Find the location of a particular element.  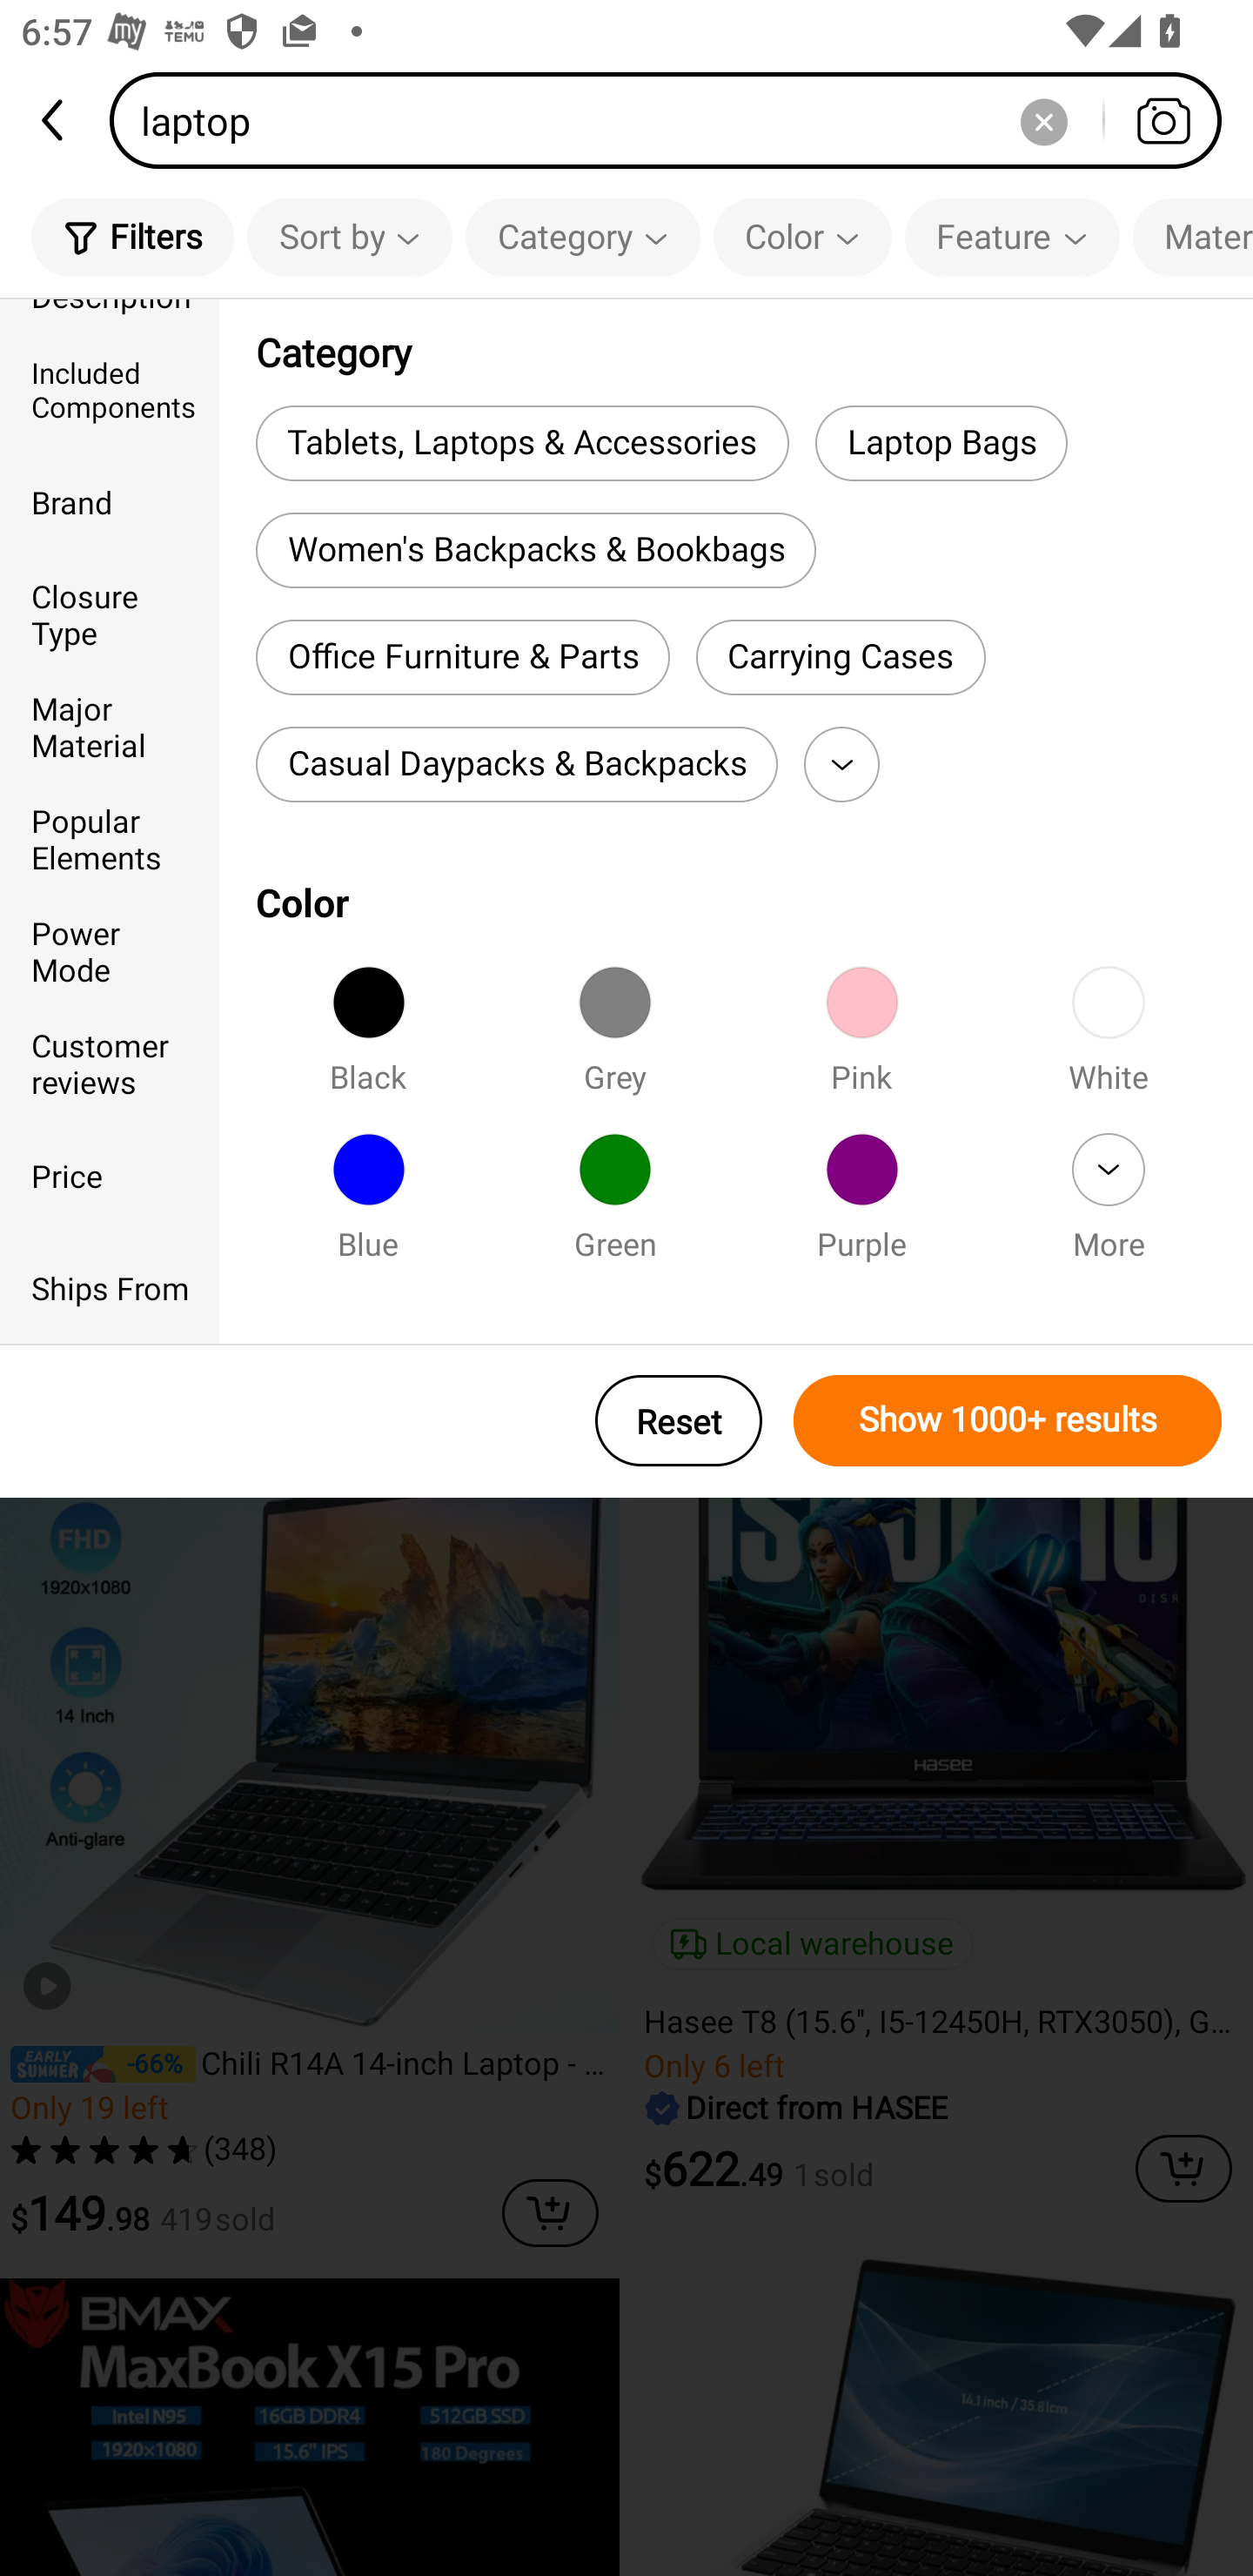

Filters is located at coordinates (132, 237).